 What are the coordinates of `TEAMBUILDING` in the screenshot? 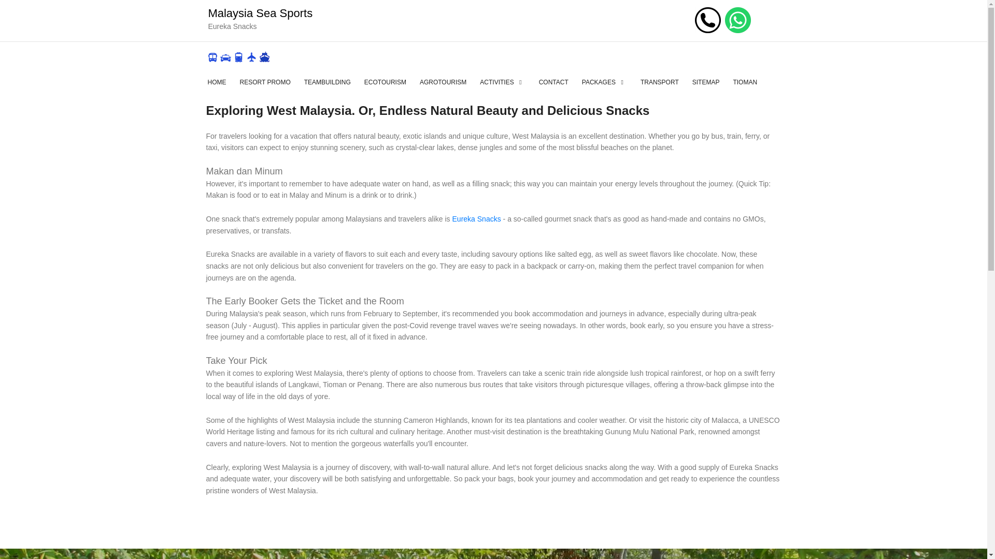 It's located at (328, 82).